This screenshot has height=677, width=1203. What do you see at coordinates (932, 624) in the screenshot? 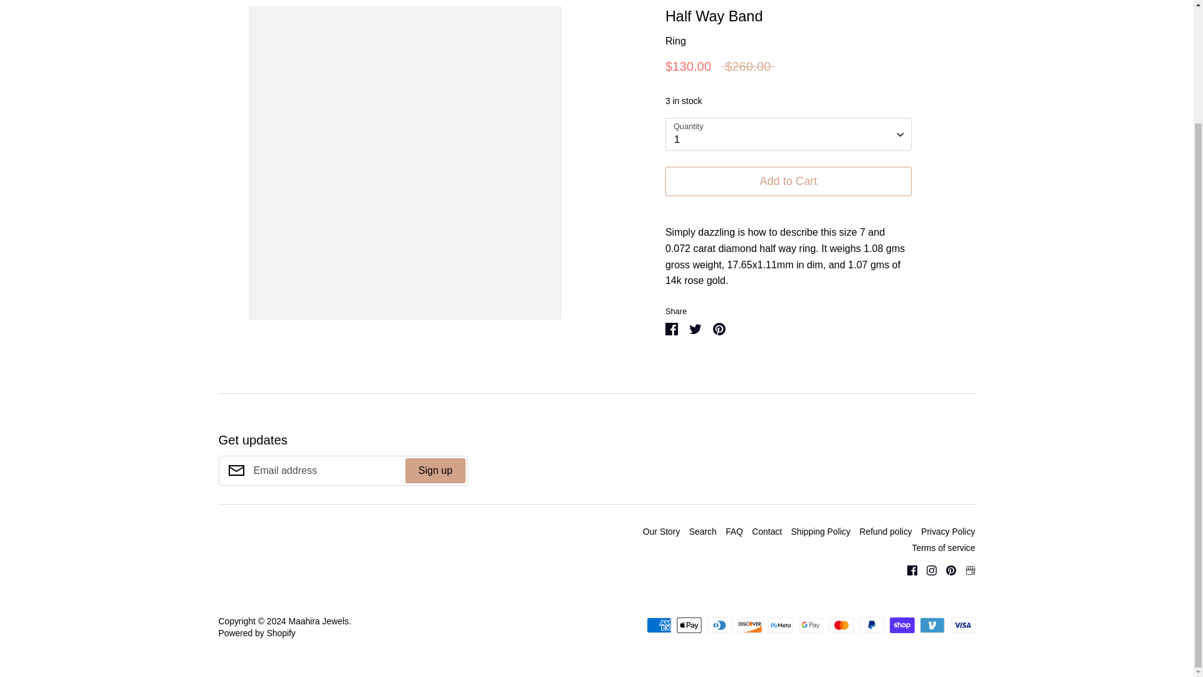
I see `Venmo` at bounding box center [932, 624].